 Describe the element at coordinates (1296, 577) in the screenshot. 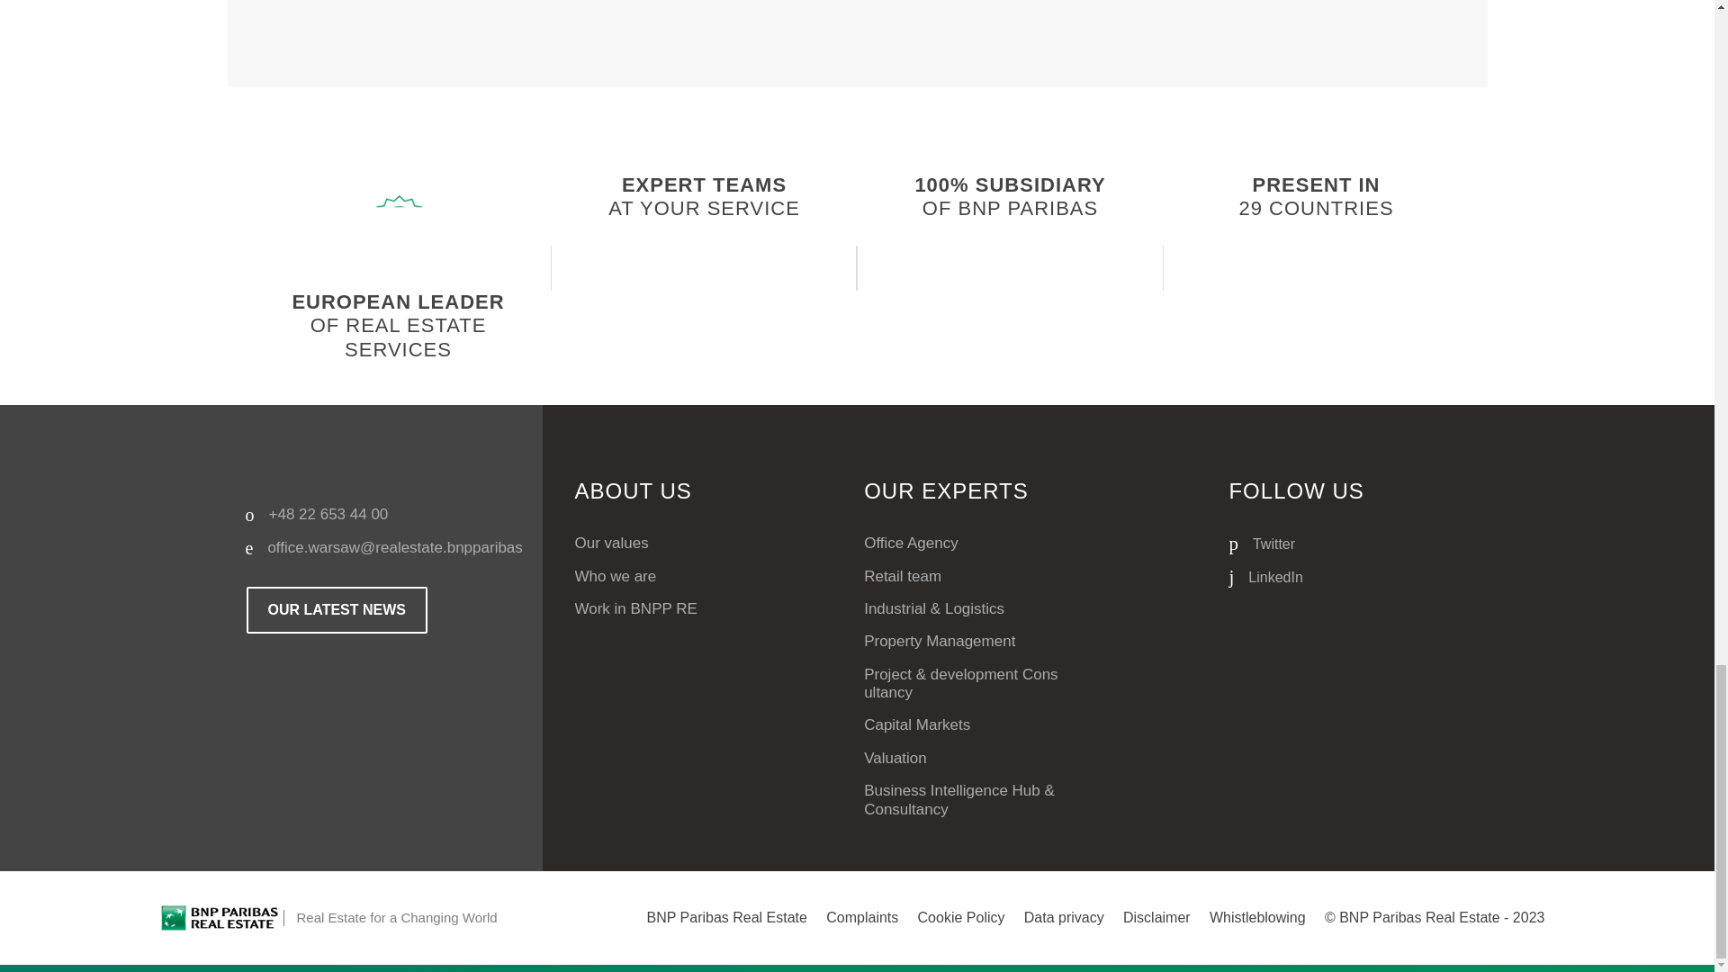

I see `LinkedIn` at that location.